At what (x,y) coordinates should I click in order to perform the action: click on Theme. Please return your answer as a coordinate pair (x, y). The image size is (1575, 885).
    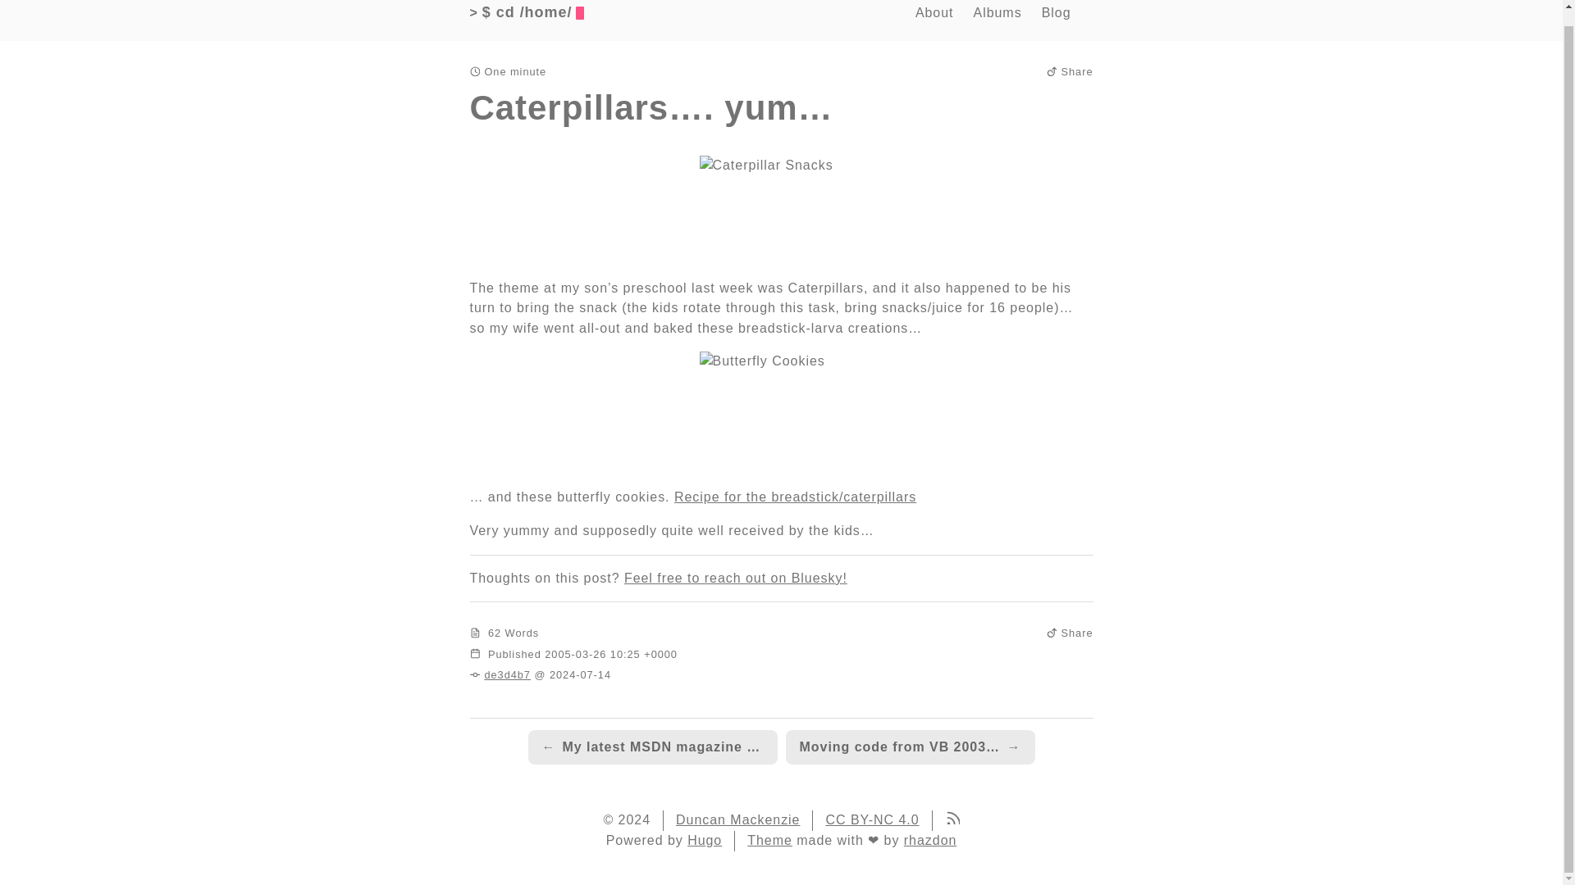
    Looking at the image, I should click on (769, 840).